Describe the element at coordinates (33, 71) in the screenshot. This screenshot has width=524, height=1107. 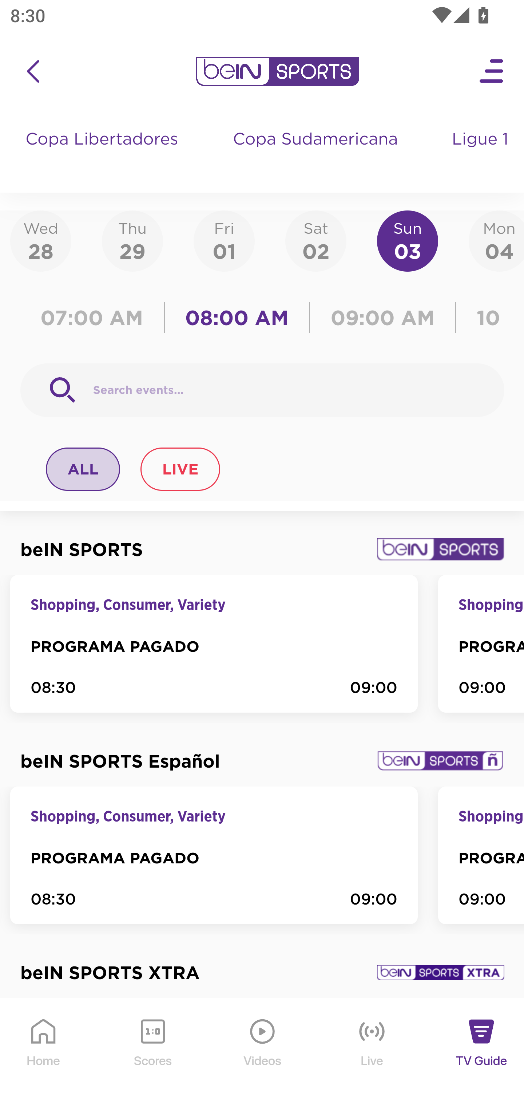
I see `icon back` at that location.